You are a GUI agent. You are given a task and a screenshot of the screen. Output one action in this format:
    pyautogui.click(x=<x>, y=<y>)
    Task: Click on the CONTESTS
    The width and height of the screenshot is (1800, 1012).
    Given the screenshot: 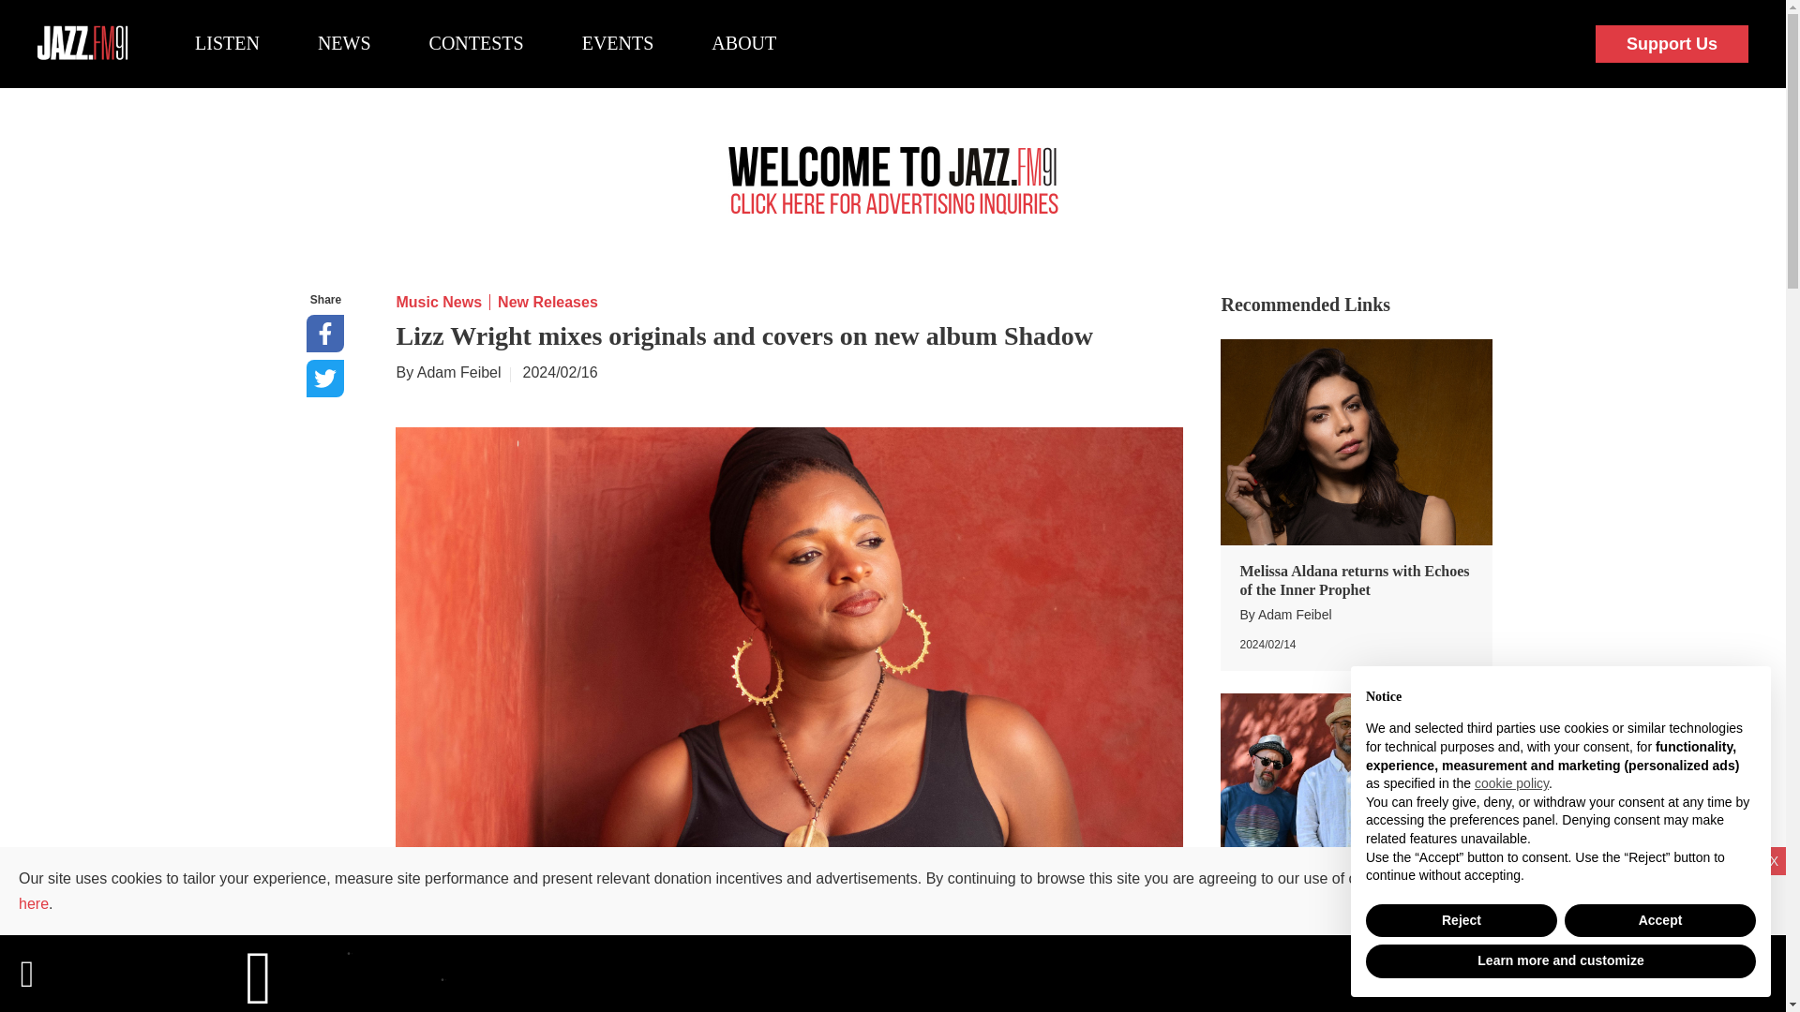 What is the action you would take?
    pyautogui.click(x=476, y=43)
    